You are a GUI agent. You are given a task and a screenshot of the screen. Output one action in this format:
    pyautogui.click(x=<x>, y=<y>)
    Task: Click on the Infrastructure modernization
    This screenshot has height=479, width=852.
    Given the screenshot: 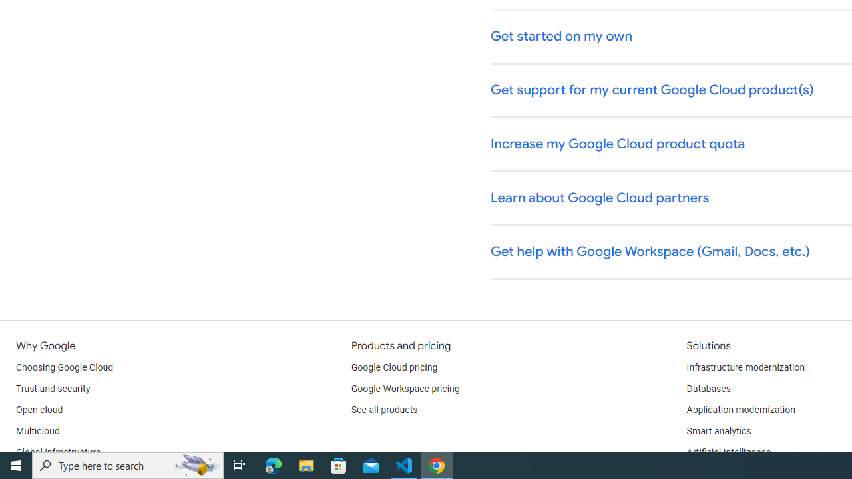 What is the action you would take?
    pyautogui.click(x=745, y=367)
    